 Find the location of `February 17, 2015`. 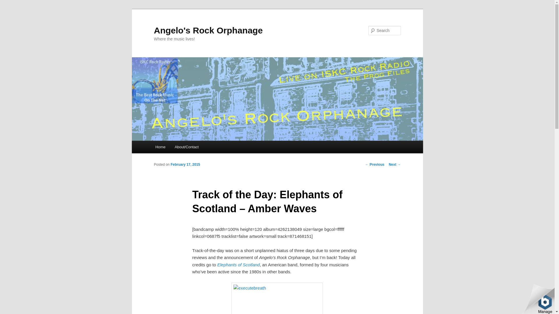

February 17, 2015 is located at coordinates (185, 165).